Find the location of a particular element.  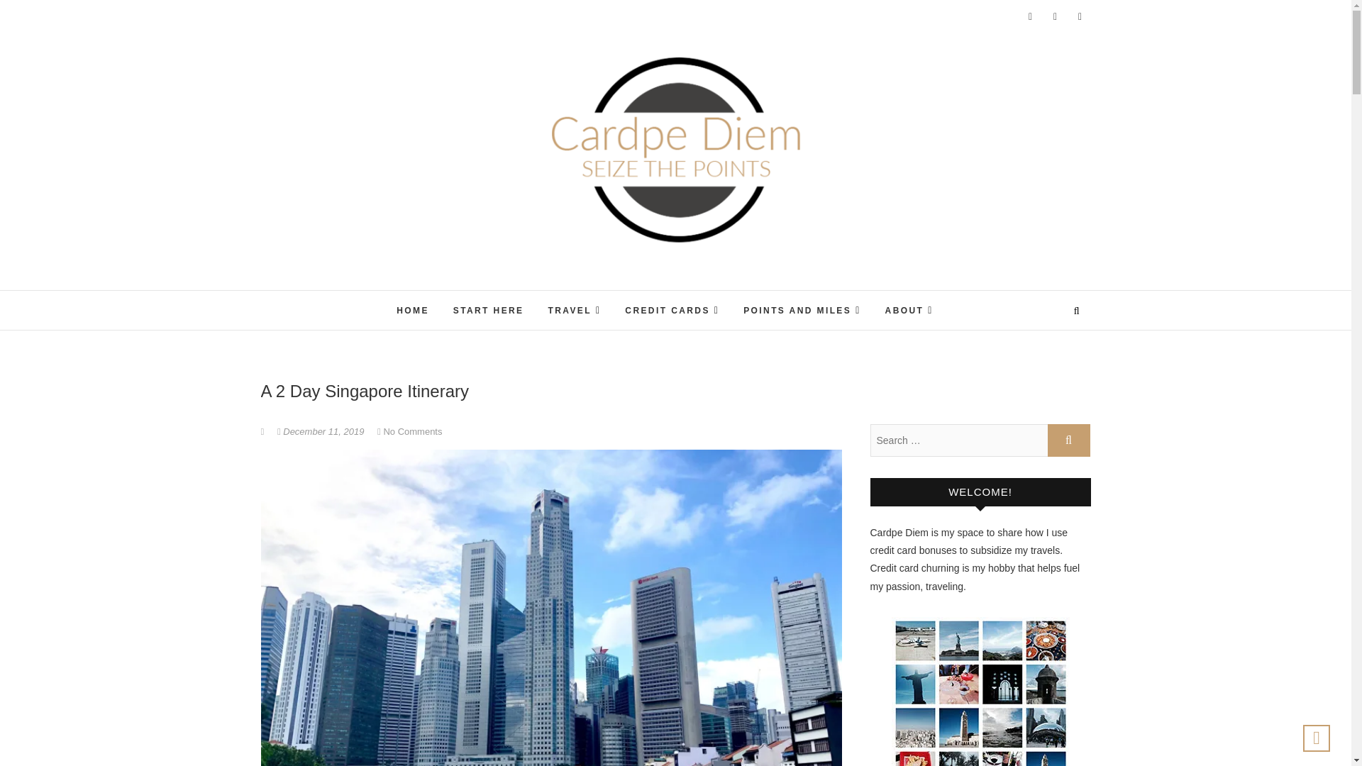

Cardpe Diem is located at coordinates (593, 292).